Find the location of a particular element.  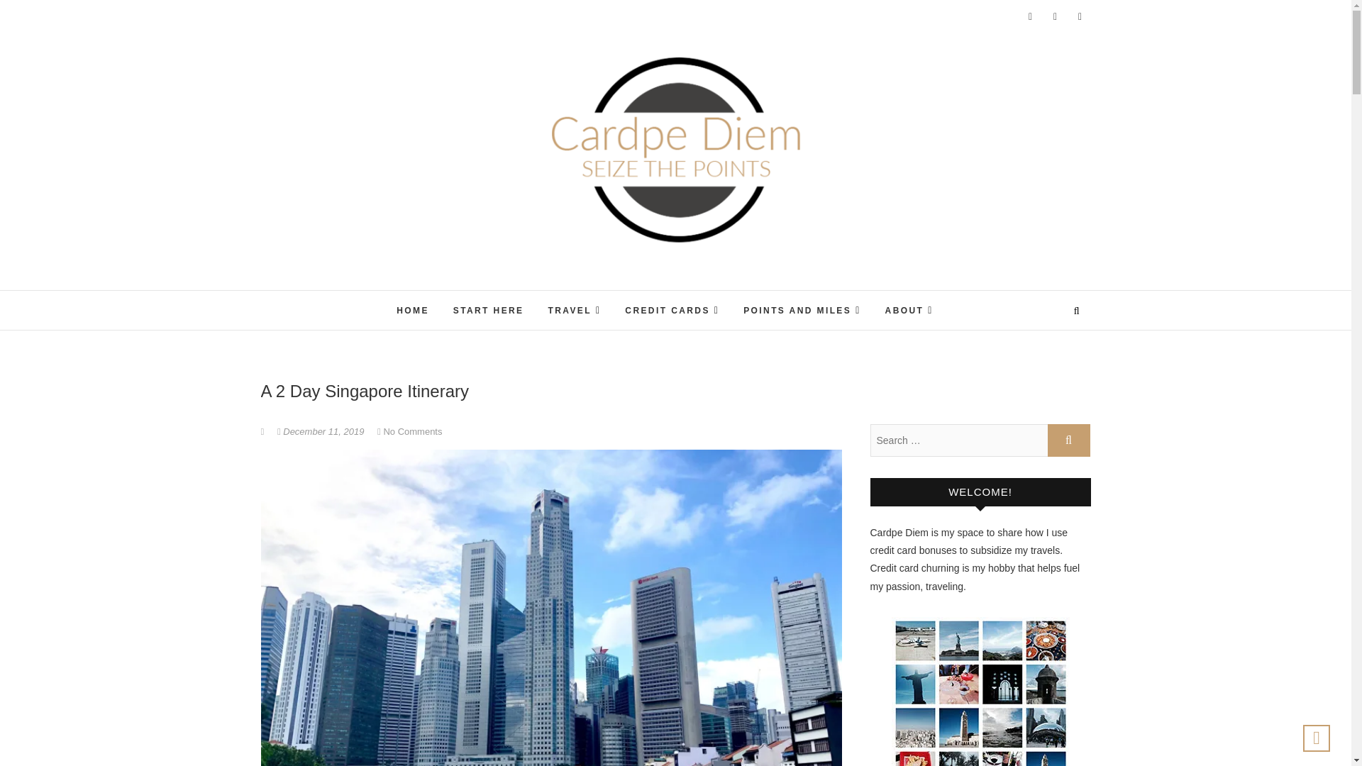

Cardpe Diem is located at coordinates (593, 292).